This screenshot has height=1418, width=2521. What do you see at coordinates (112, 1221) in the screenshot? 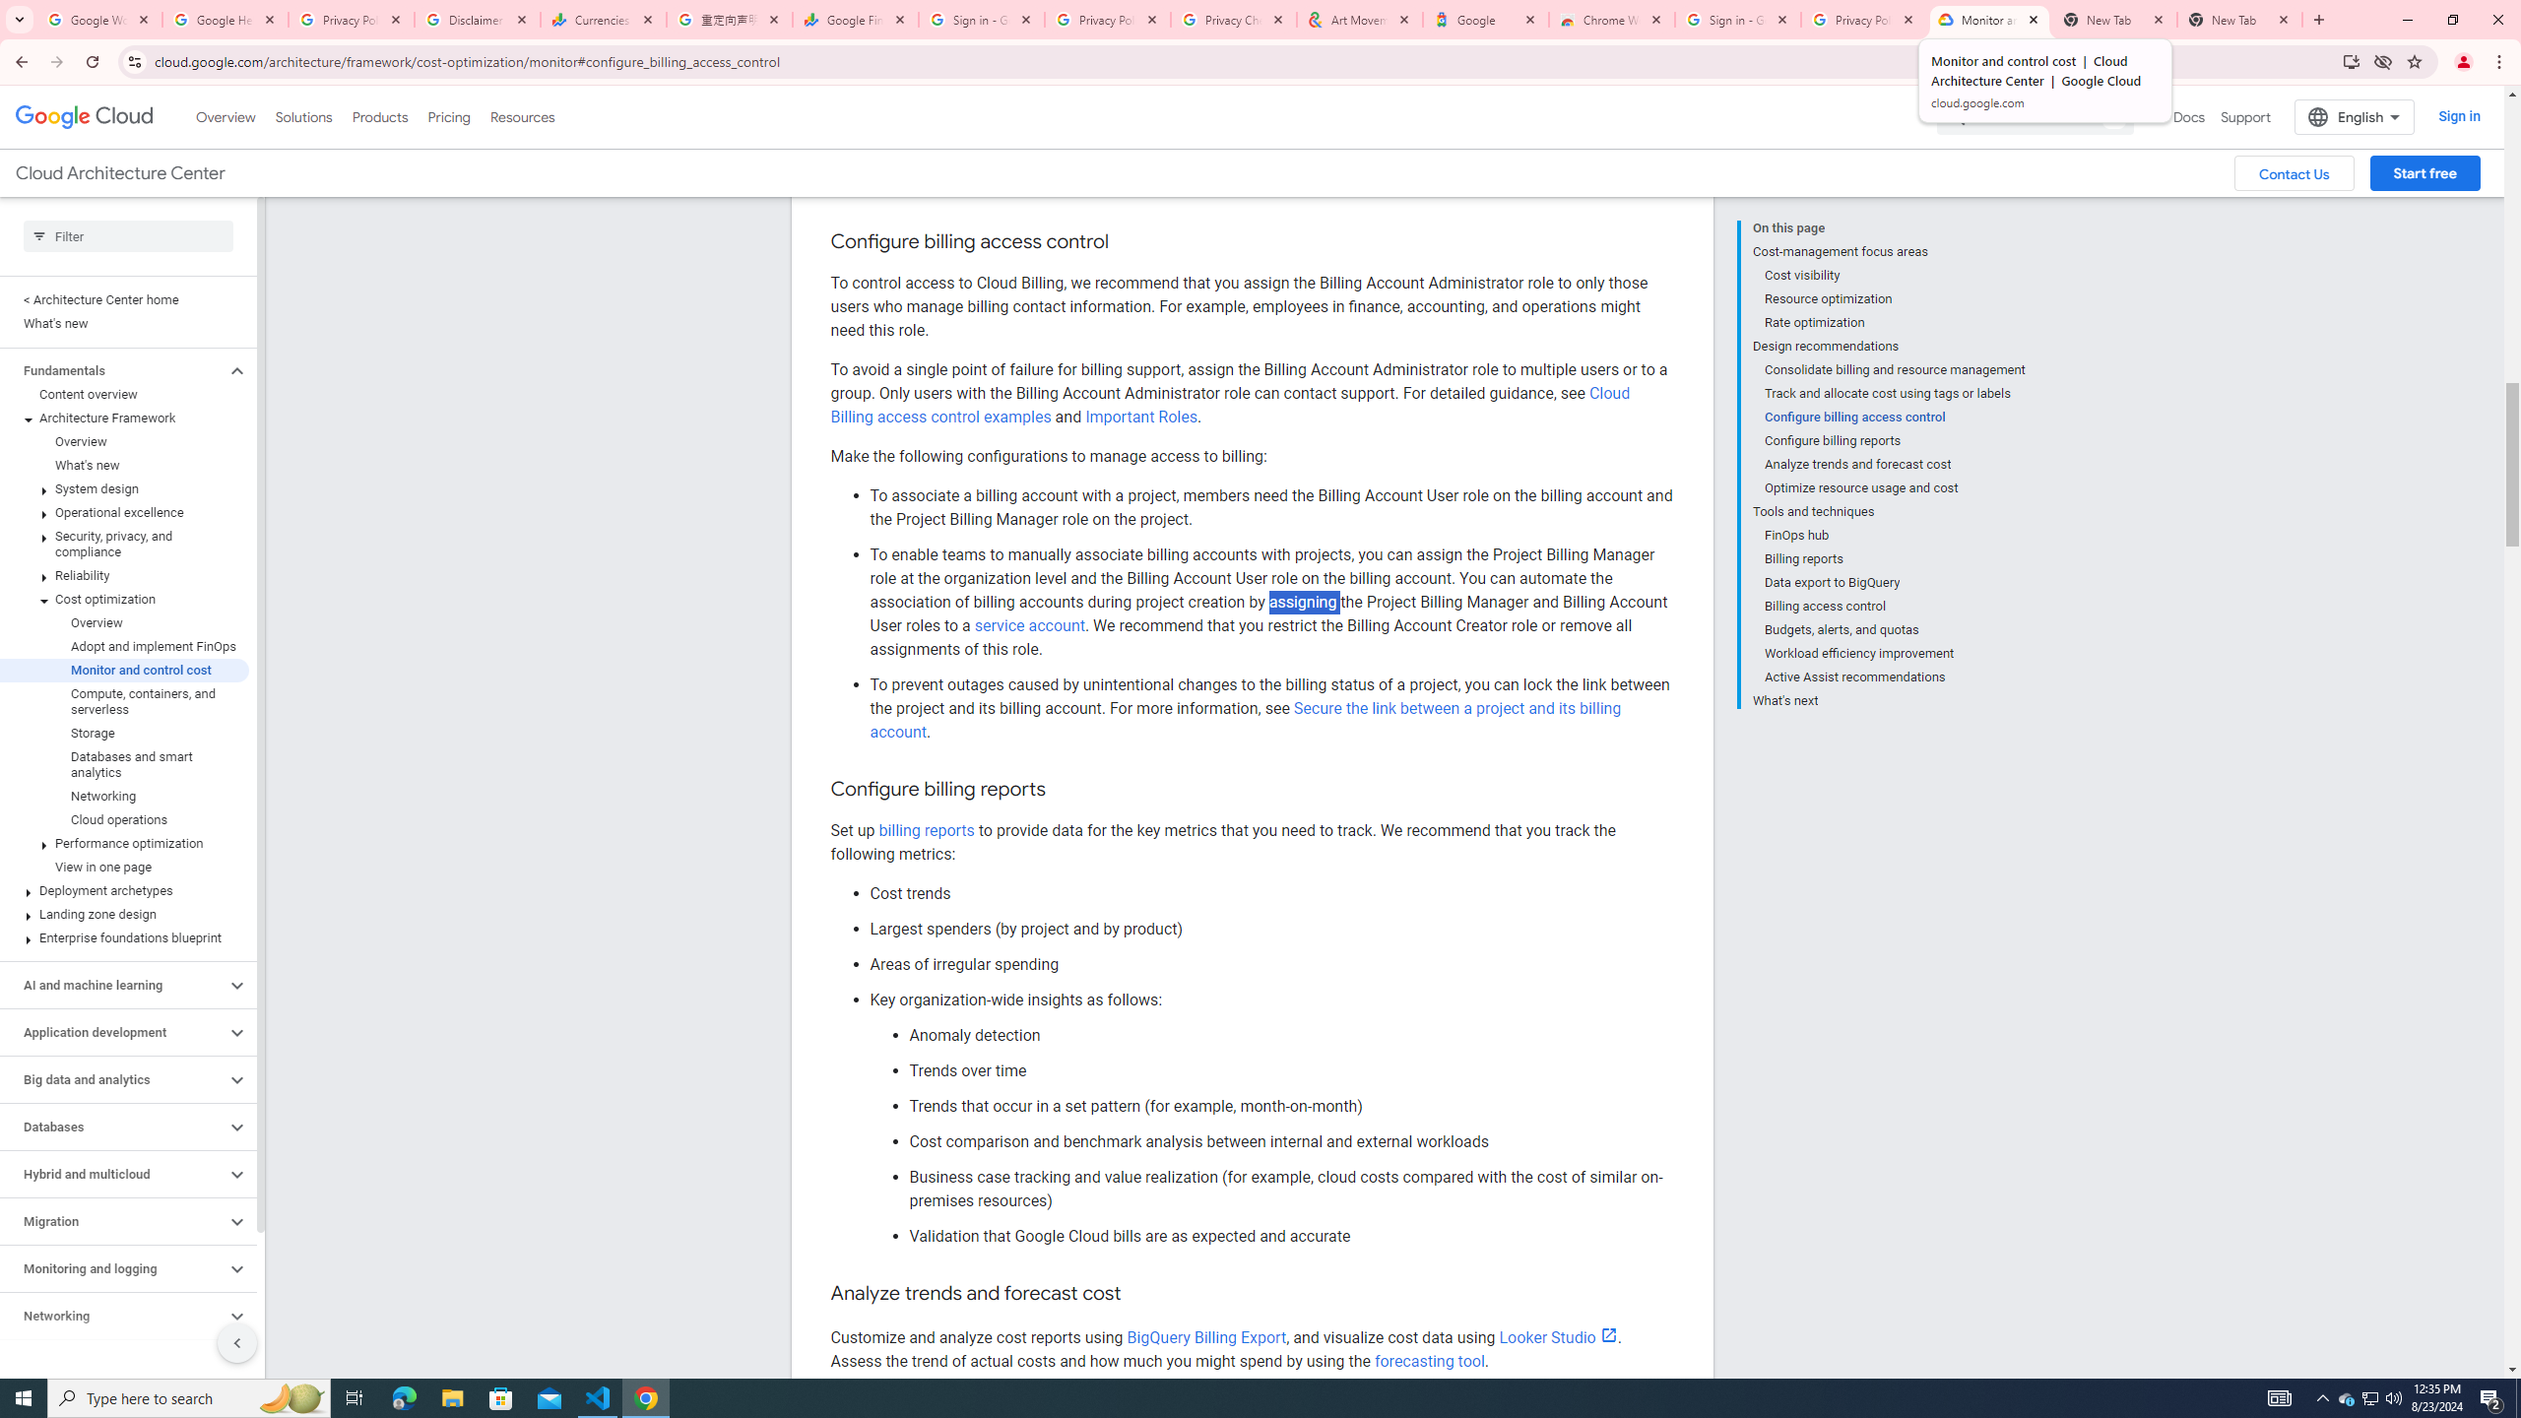
I see `Migration` at bounding box center [112, 1221].